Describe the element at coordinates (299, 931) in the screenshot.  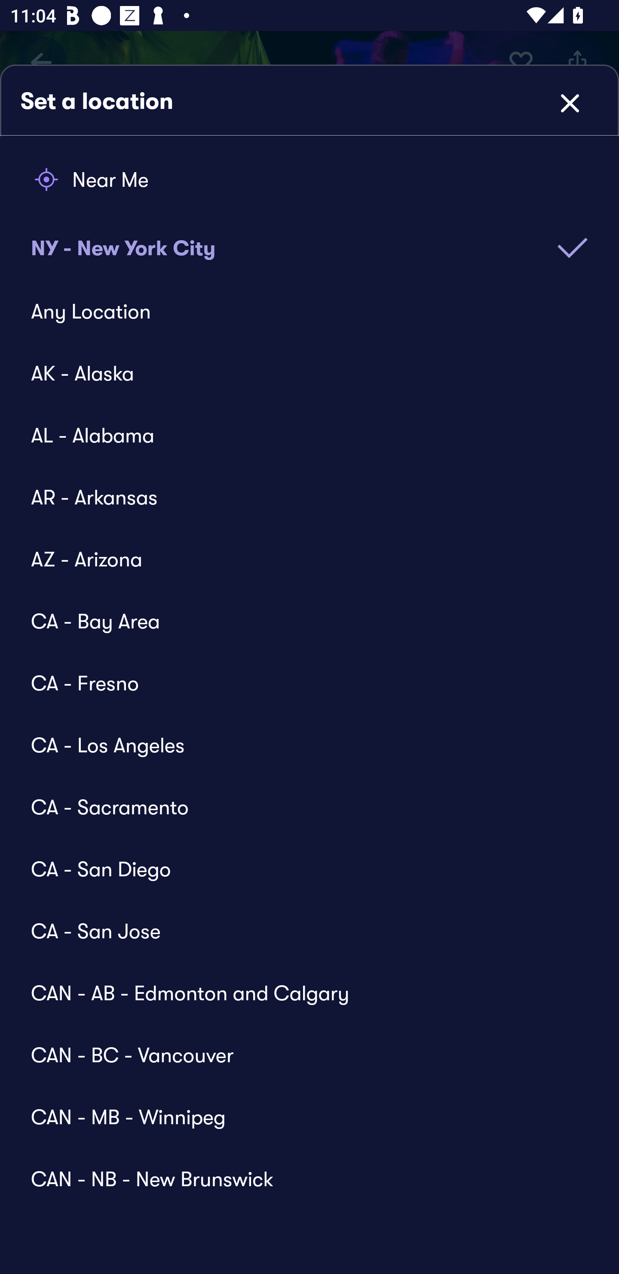
I see `CA - San Jose` at that location.